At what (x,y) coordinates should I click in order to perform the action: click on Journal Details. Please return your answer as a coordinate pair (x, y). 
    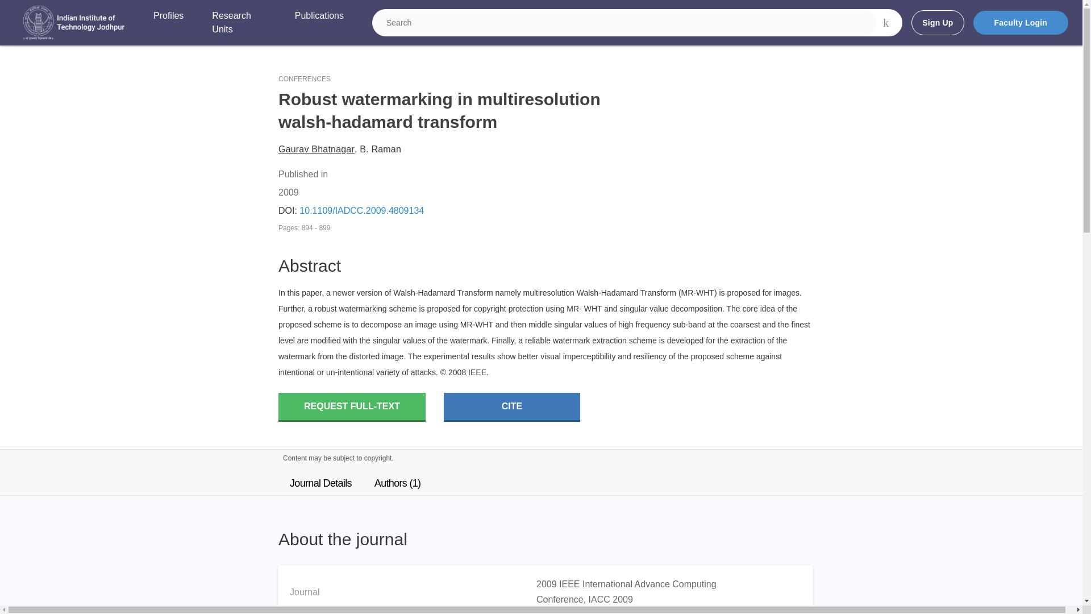
    Looking at the image, I should click on (320, 483).